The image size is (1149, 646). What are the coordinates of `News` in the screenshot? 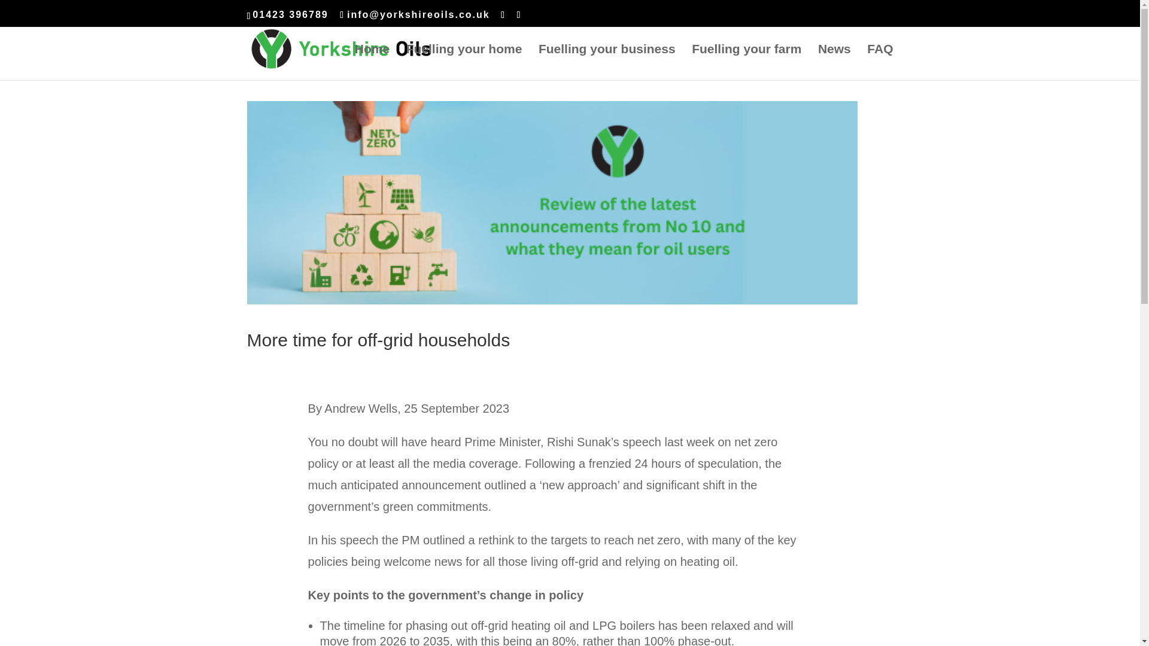 It's located at (834, 62).